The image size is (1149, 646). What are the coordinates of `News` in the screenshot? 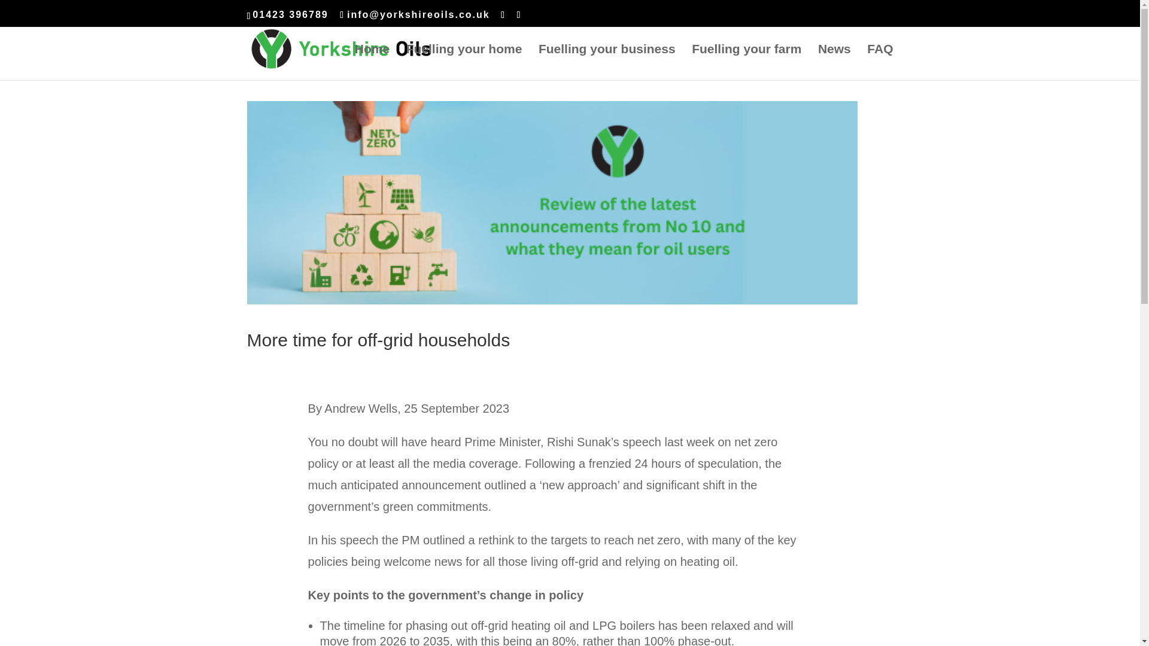 It's located at (834, 62).